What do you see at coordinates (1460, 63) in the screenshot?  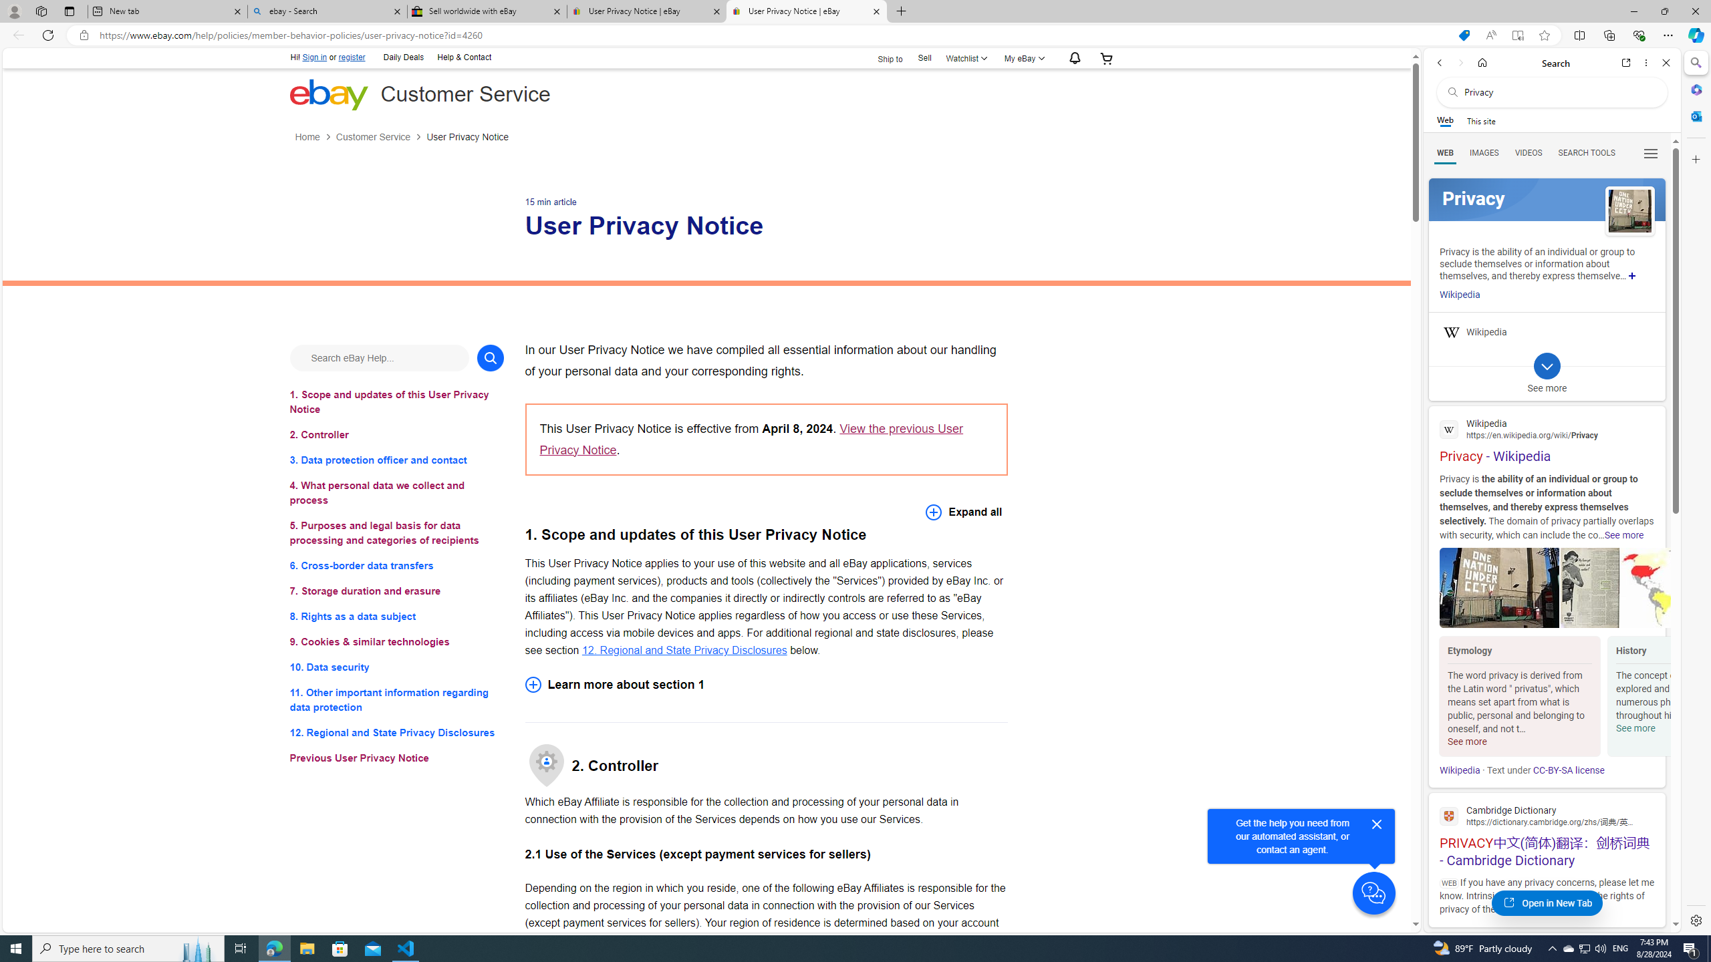 I see `Forward` at bounding box center [1460, 63].